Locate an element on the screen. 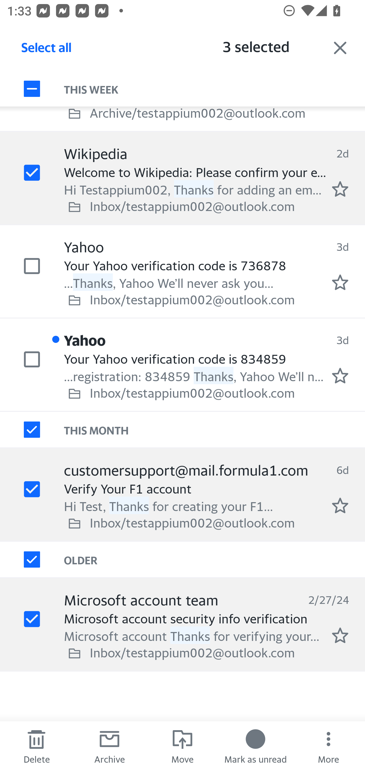 The image size is (365, 771). Archive is located at coordinates (109, 746).